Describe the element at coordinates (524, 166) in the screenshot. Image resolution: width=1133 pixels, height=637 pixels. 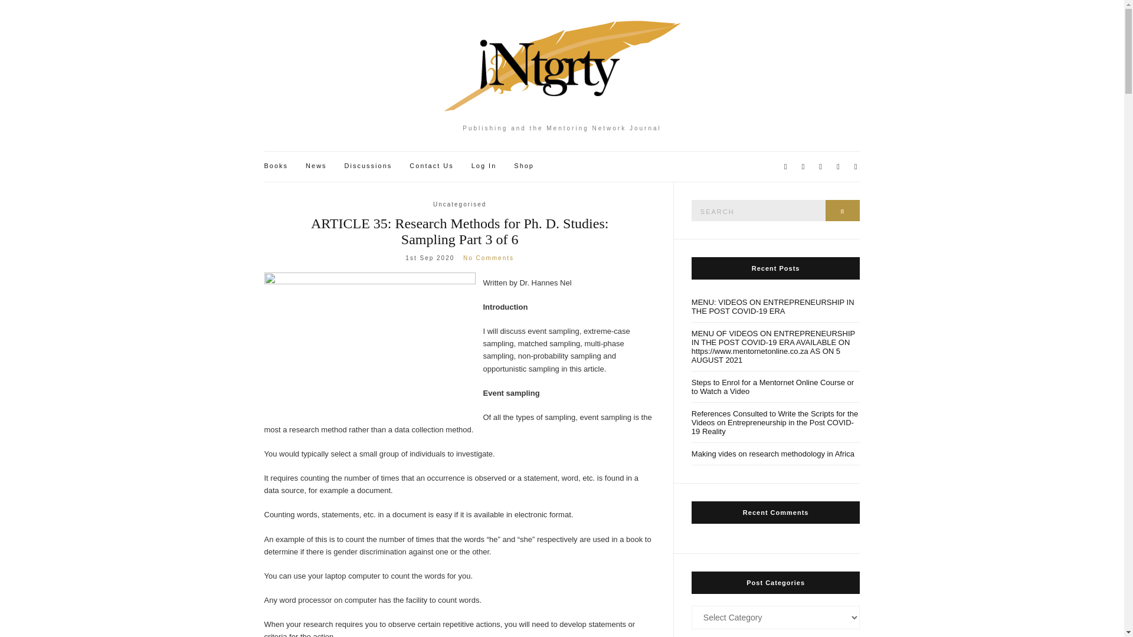
I see `Shop` at that location.